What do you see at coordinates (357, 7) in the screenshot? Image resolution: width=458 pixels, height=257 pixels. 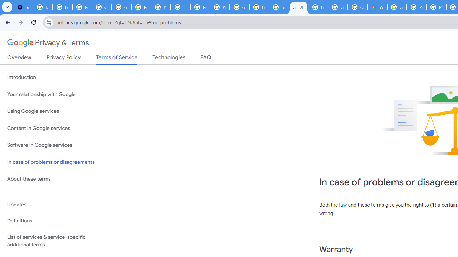 I see `Create your Google Account` at bounding box center [357, 7].